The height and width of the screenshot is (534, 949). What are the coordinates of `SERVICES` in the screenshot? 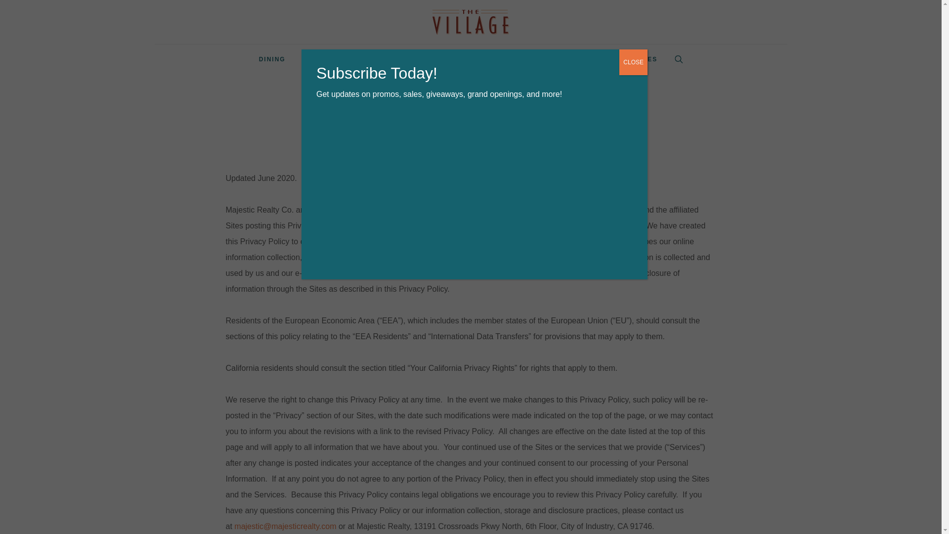 It's located at (378, 59).